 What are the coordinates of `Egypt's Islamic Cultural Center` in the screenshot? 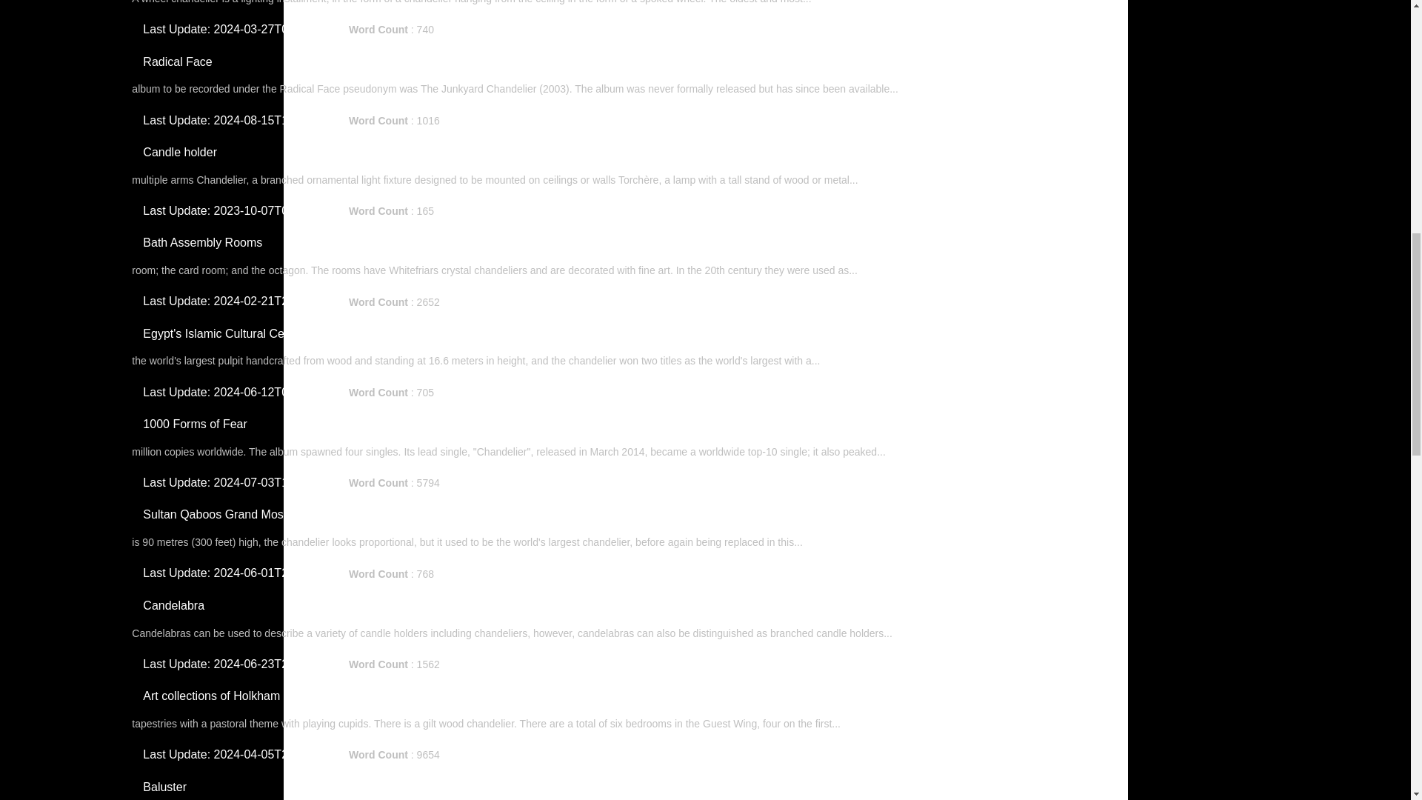 It's located at (224, 333).